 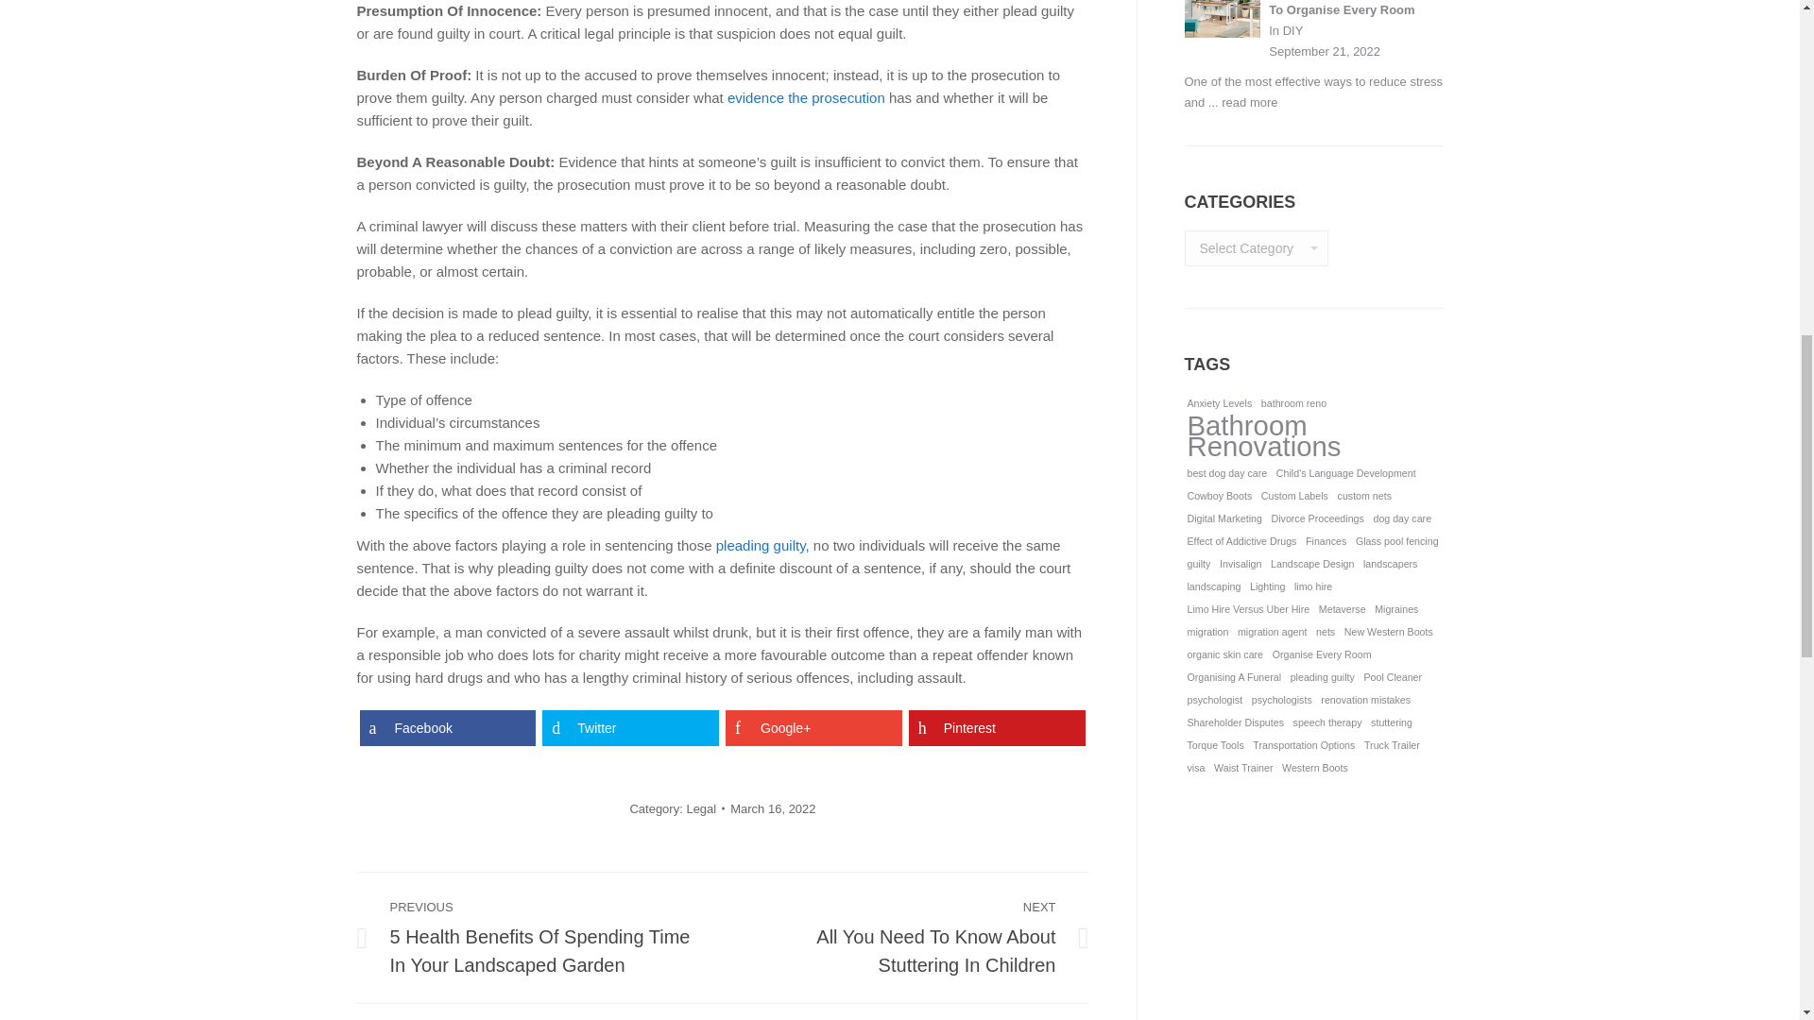 What do you see at coordinates (805, 96) in the screenshot?
I see `evidence the prosecution` at bounding box center [805, 96].